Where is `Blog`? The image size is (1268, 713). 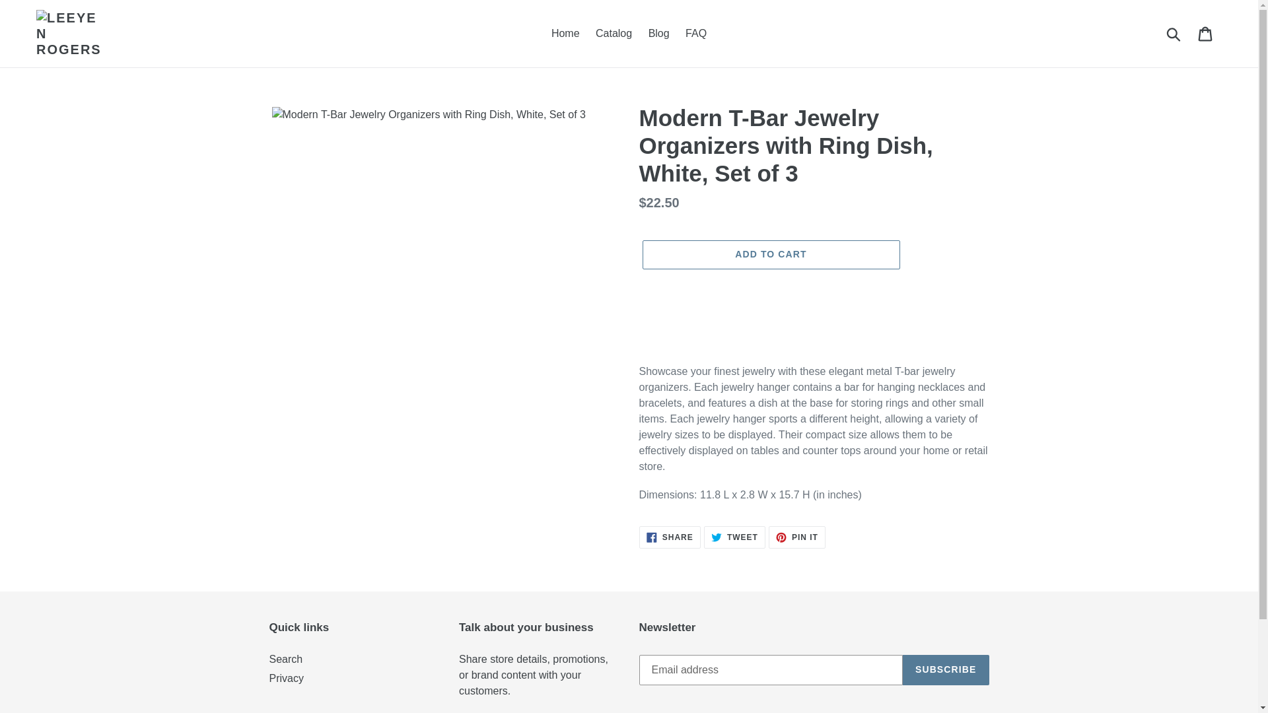 Blog is located at coordinates (695, 33).